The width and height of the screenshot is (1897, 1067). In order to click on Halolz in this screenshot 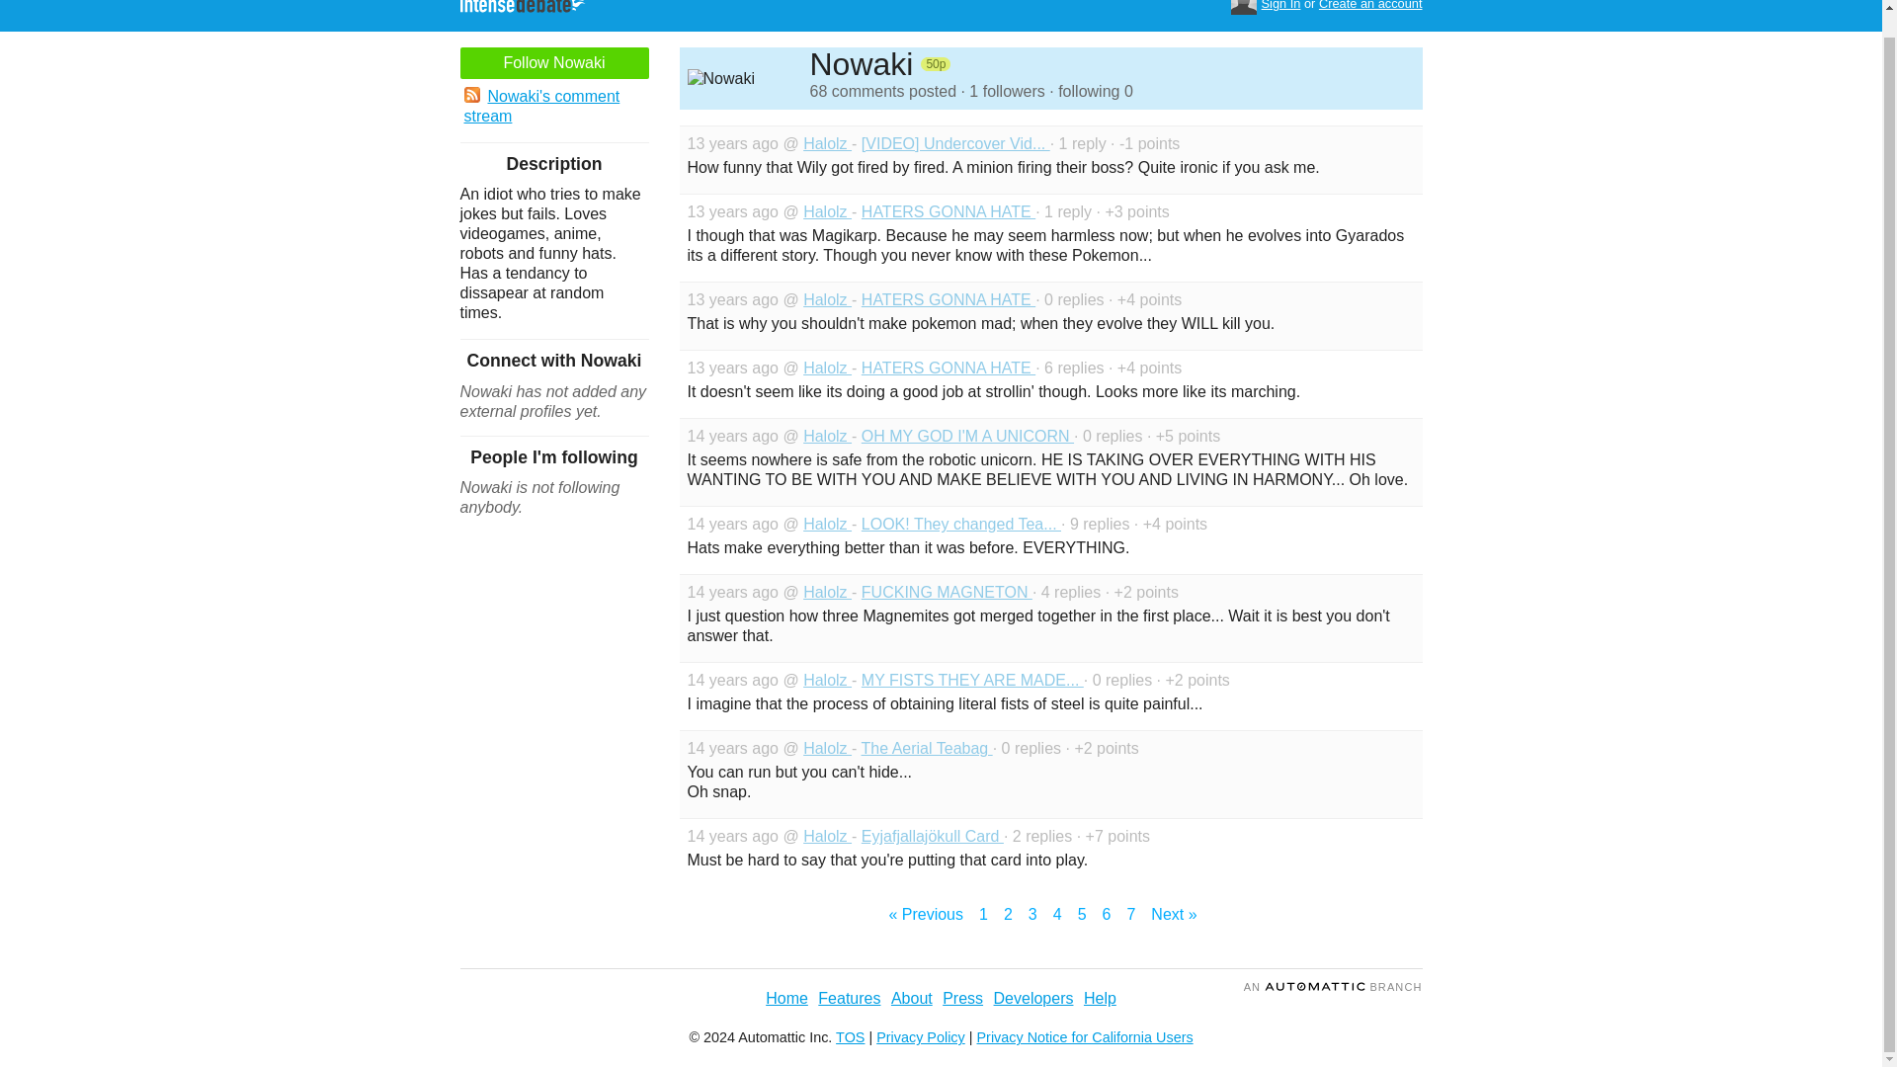, I will do `click(827, 524)`.